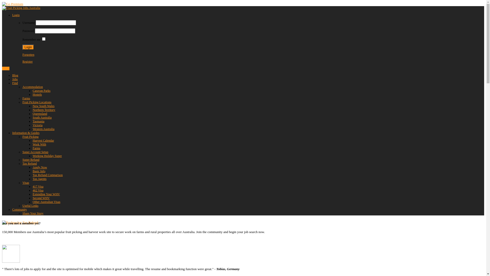  I want to click on Northern Territory, so click(44, 110).